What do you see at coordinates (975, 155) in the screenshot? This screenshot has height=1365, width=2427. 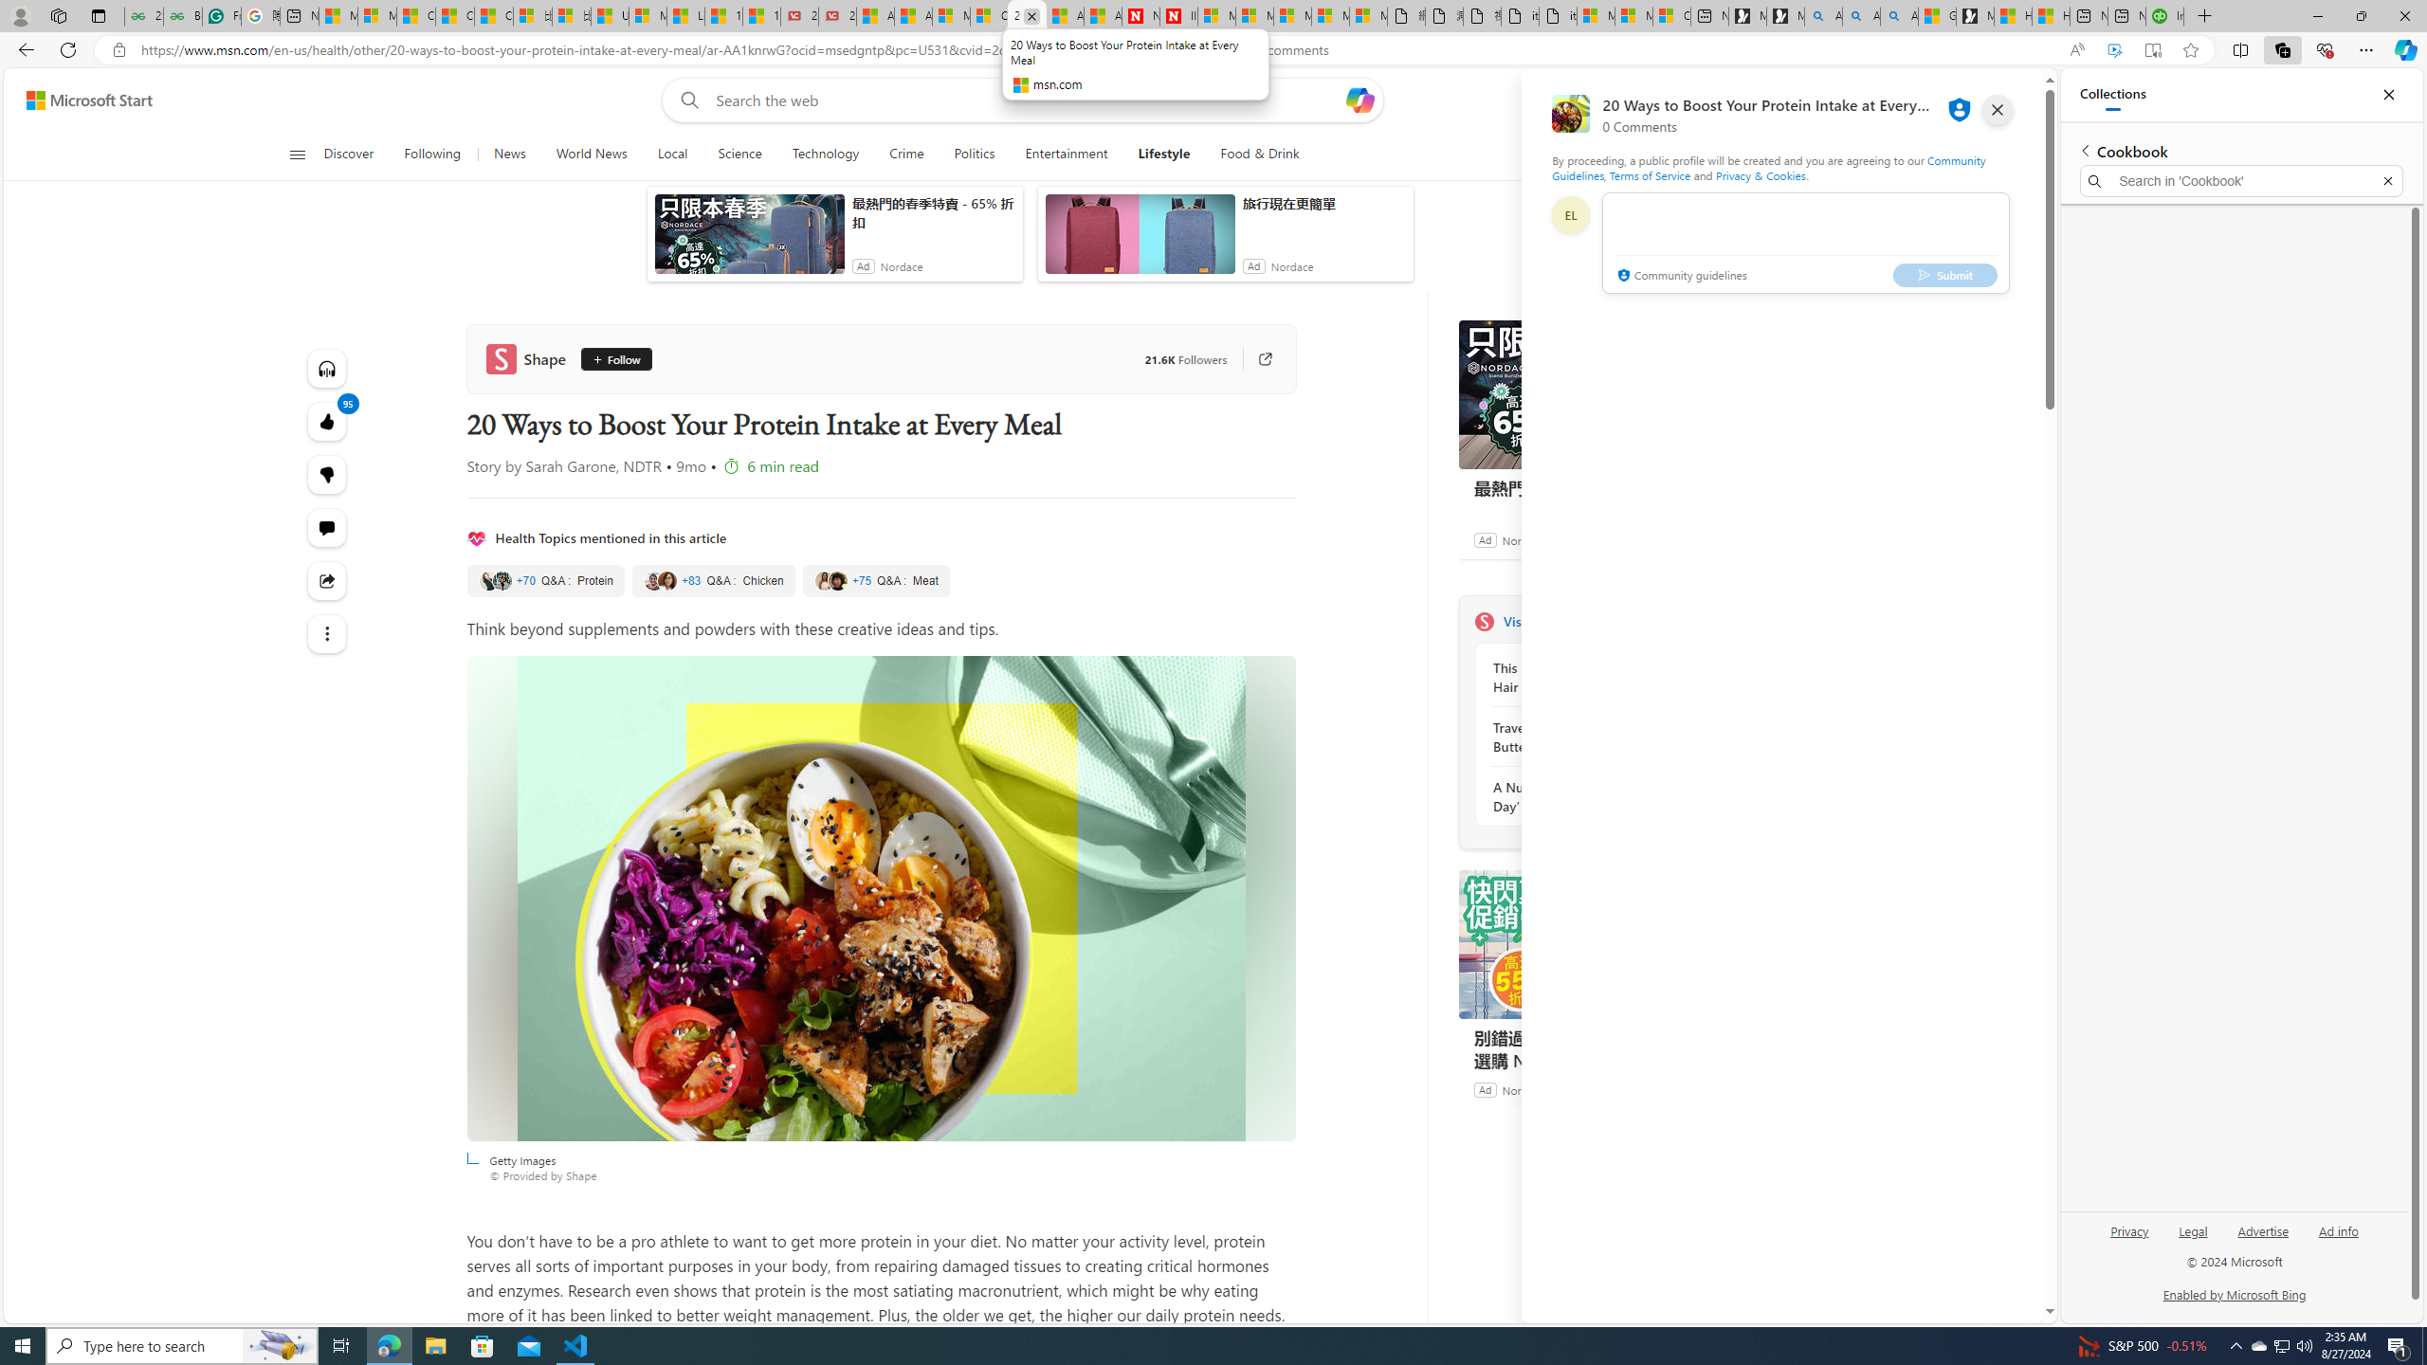 I see `Politics` at bounding box center [975, 155].